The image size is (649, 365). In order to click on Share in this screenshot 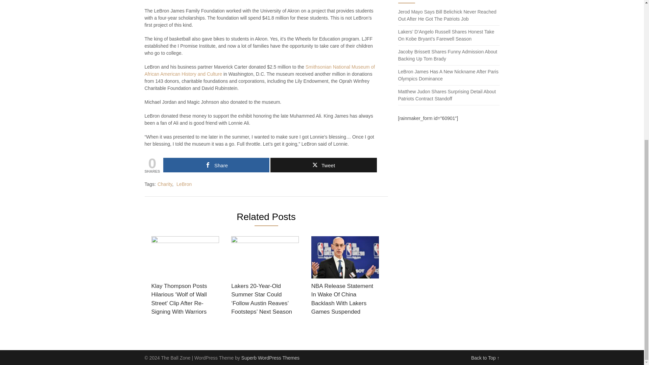, I will do `click(216, 165)`.